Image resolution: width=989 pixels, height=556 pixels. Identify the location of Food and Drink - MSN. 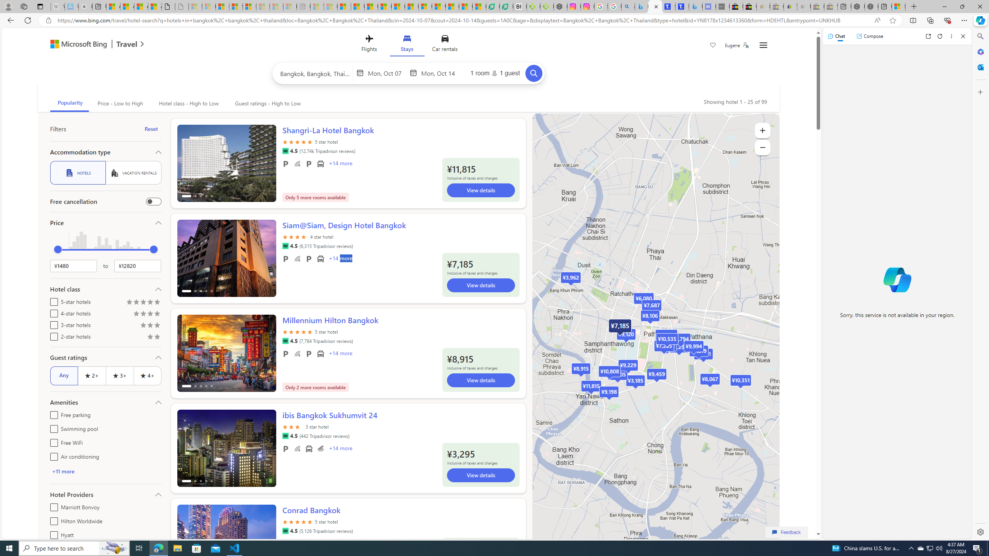
(358, 7).